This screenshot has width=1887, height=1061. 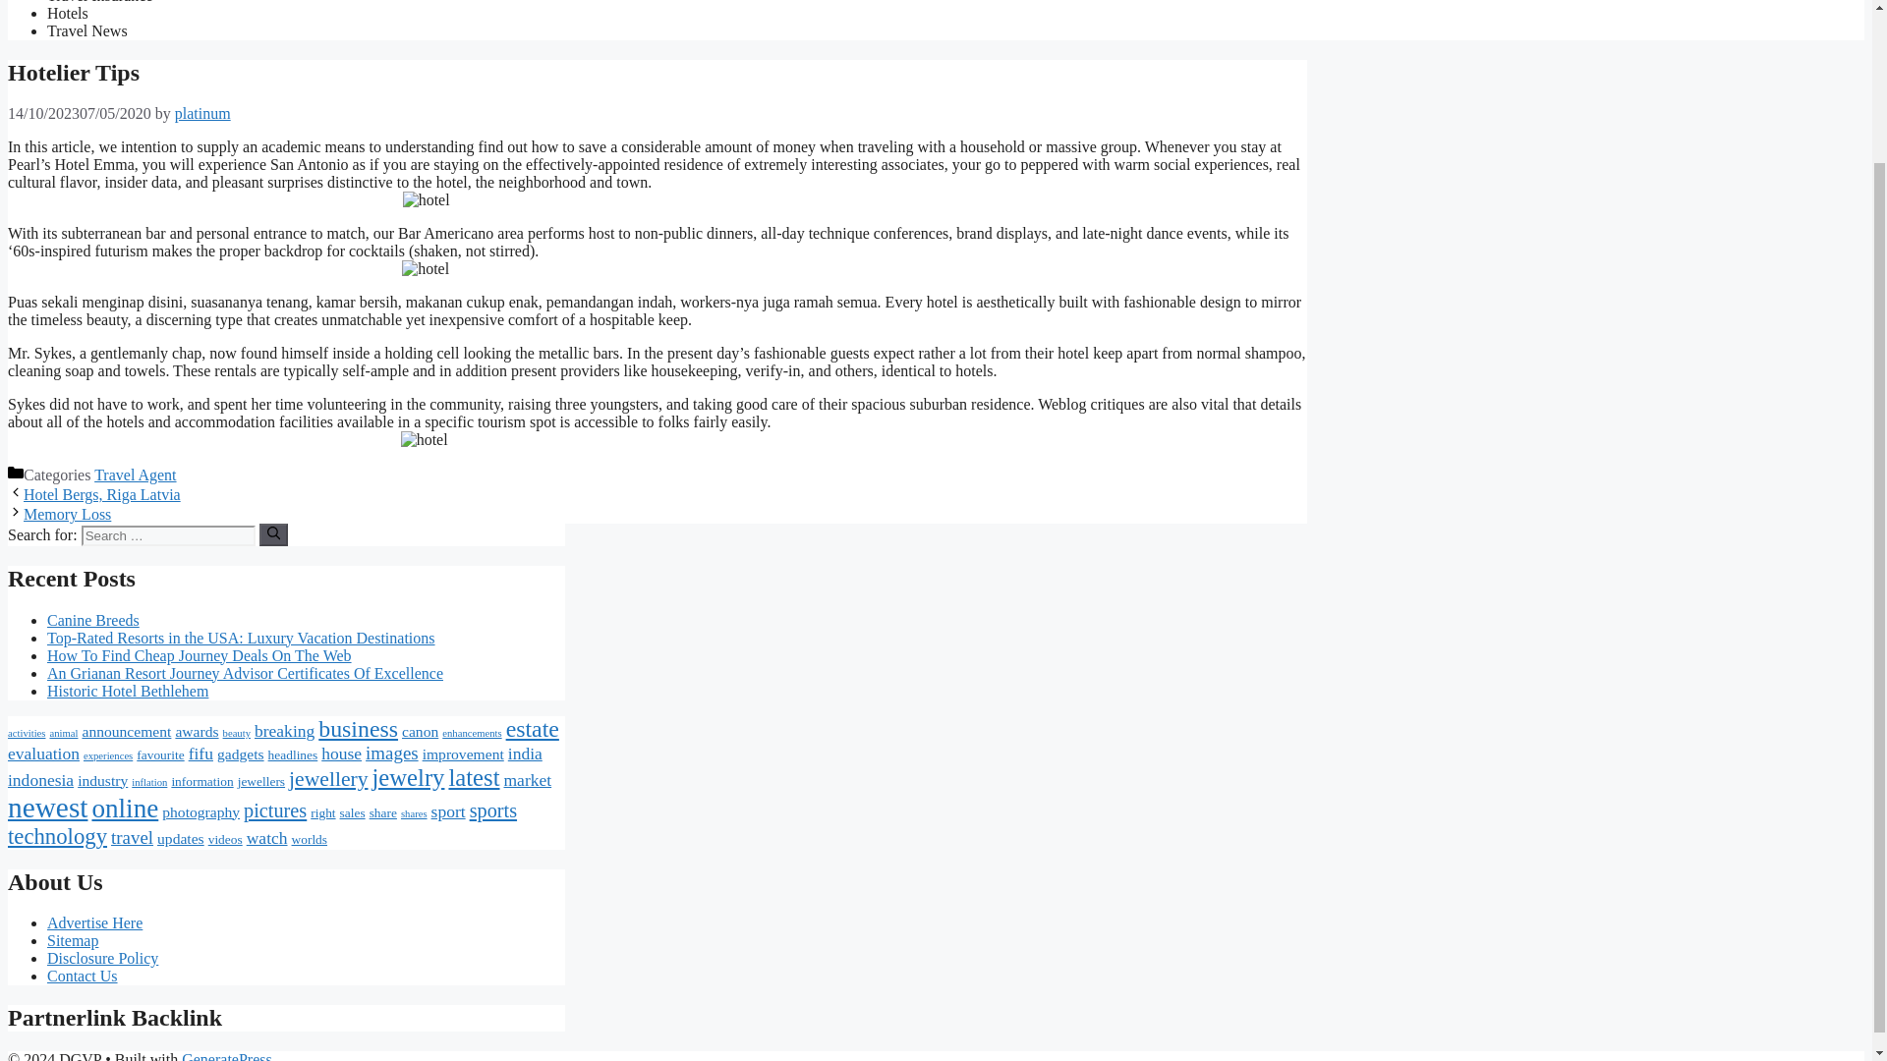 I want to click on images, so click(x=392, y=753).